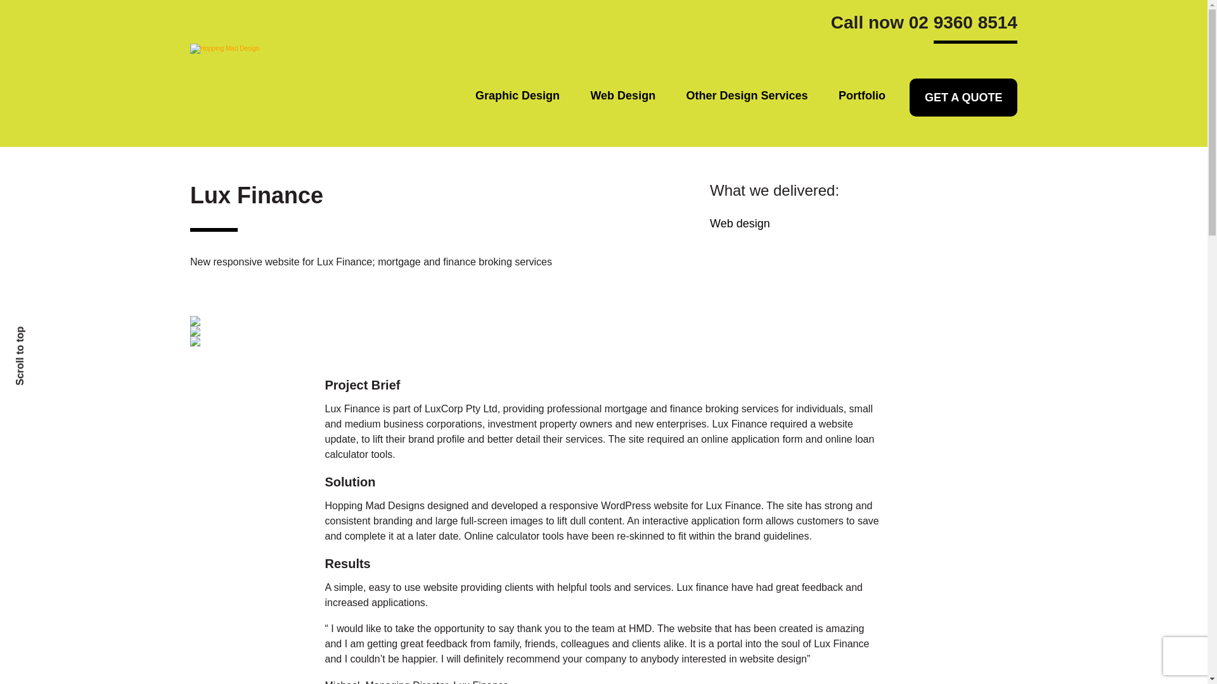 Image resolution: width=1217 pixels, height=684 pixels. What do you see at coordinates (740, 223) in the screenshot?
I see `Web design` at bounding box center [740, 223].